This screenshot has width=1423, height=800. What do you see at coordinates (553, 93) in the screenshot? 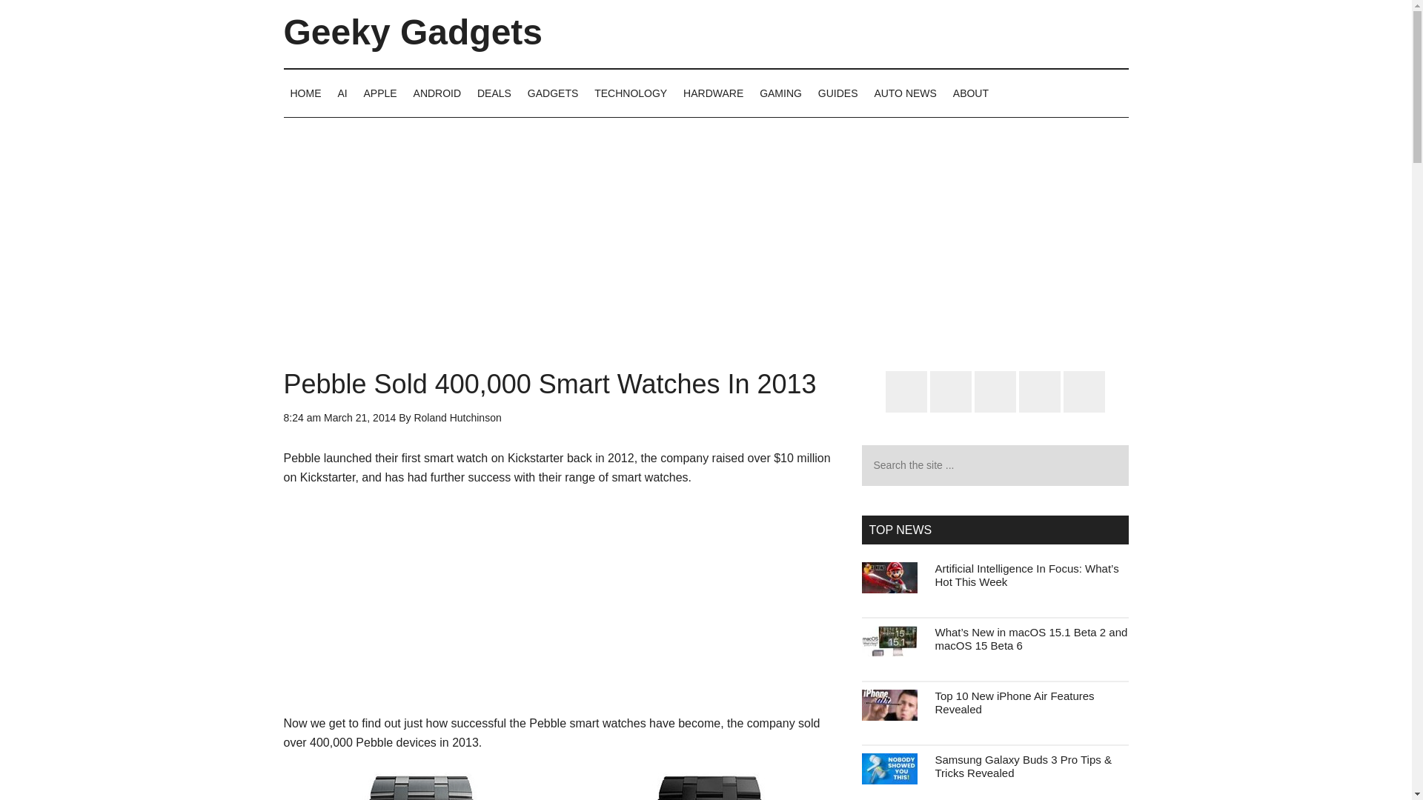
I see `GADGETS` at bounding box center [553, 93].